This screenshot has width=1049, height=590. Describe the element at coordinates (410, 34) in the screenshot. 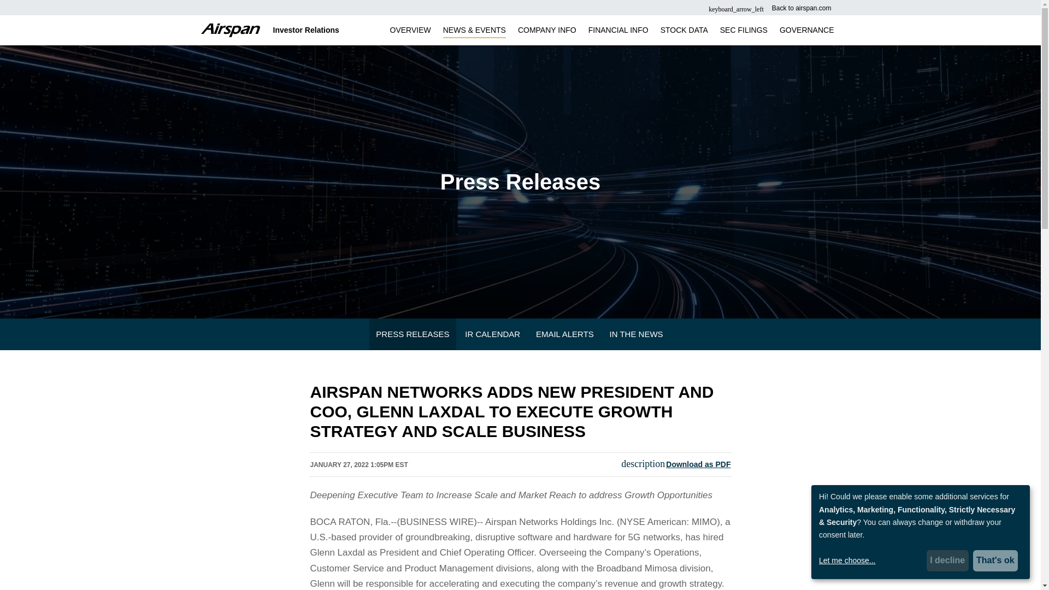

I see `OVERVIEW` at that location.